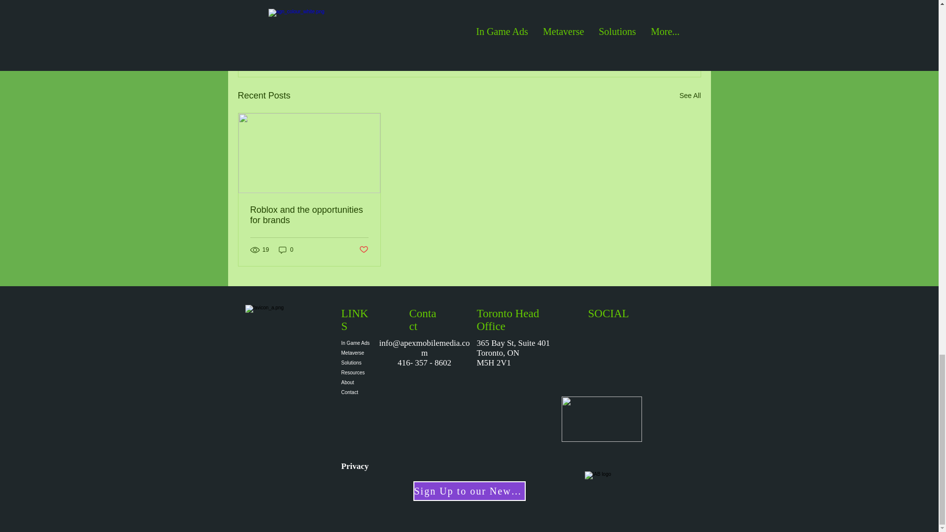  I want to click on Roblox and the opportunities for brands, so click(309, 215).